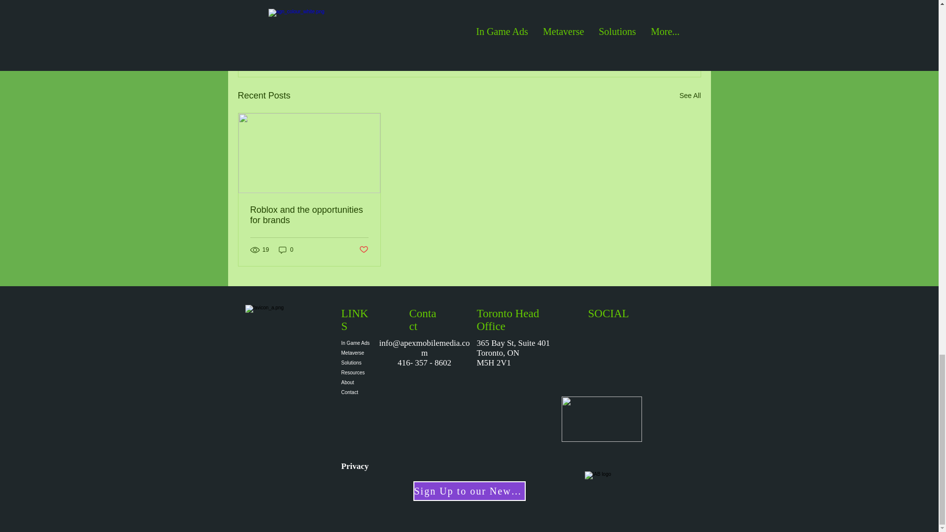  I want to click on Roblox and the opportunities for brands, so click(309, 215).